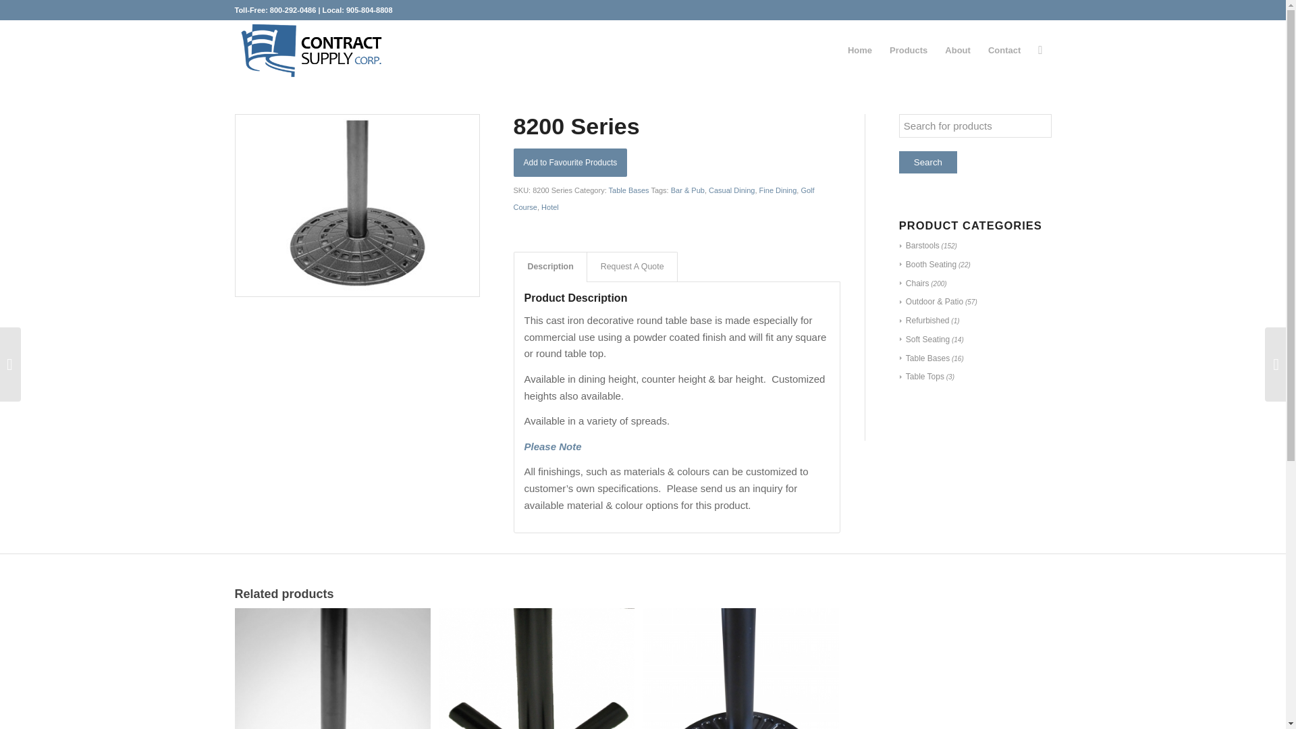 This screenshot has height=729, width=1296. Describe the element at coordinates (732, 190) in the screenshot. I see `Casual Dining` at that location.